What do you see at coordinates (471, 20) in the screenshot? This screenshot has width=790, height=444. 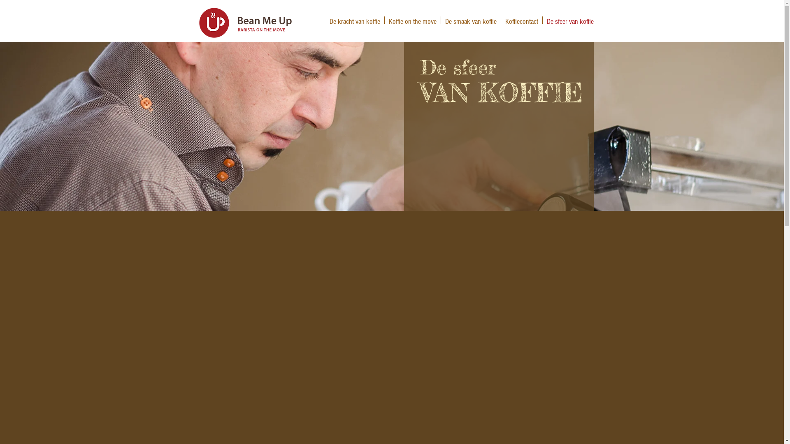 I see `De smaak van koffie` at bounding box center [471, 20].